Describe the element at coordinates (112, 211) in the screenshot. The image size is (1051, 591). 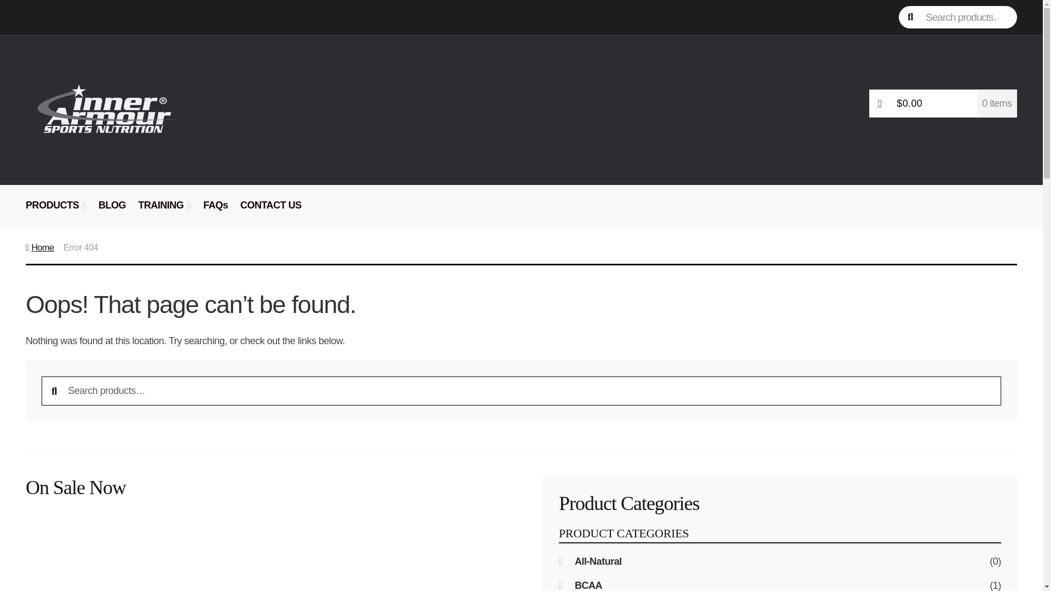
I see `BLOG` at that location.